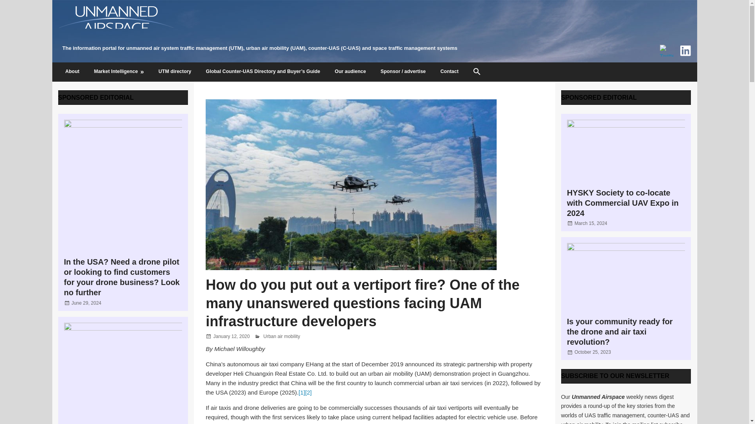 The height and width of the screenshot is (424, 755). What do you see at coordinates (119, 72) in the screenshot?
I see `Market Intelligence` at bounding box center [119, 72].